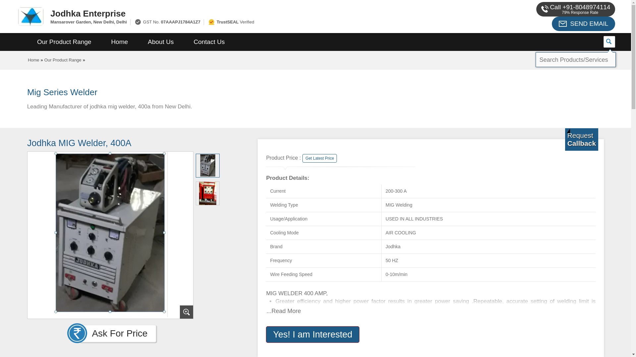  Describe the element at coordinates (241, 13) in the screenshot. I see `Jodhka Enterprise` at that location.